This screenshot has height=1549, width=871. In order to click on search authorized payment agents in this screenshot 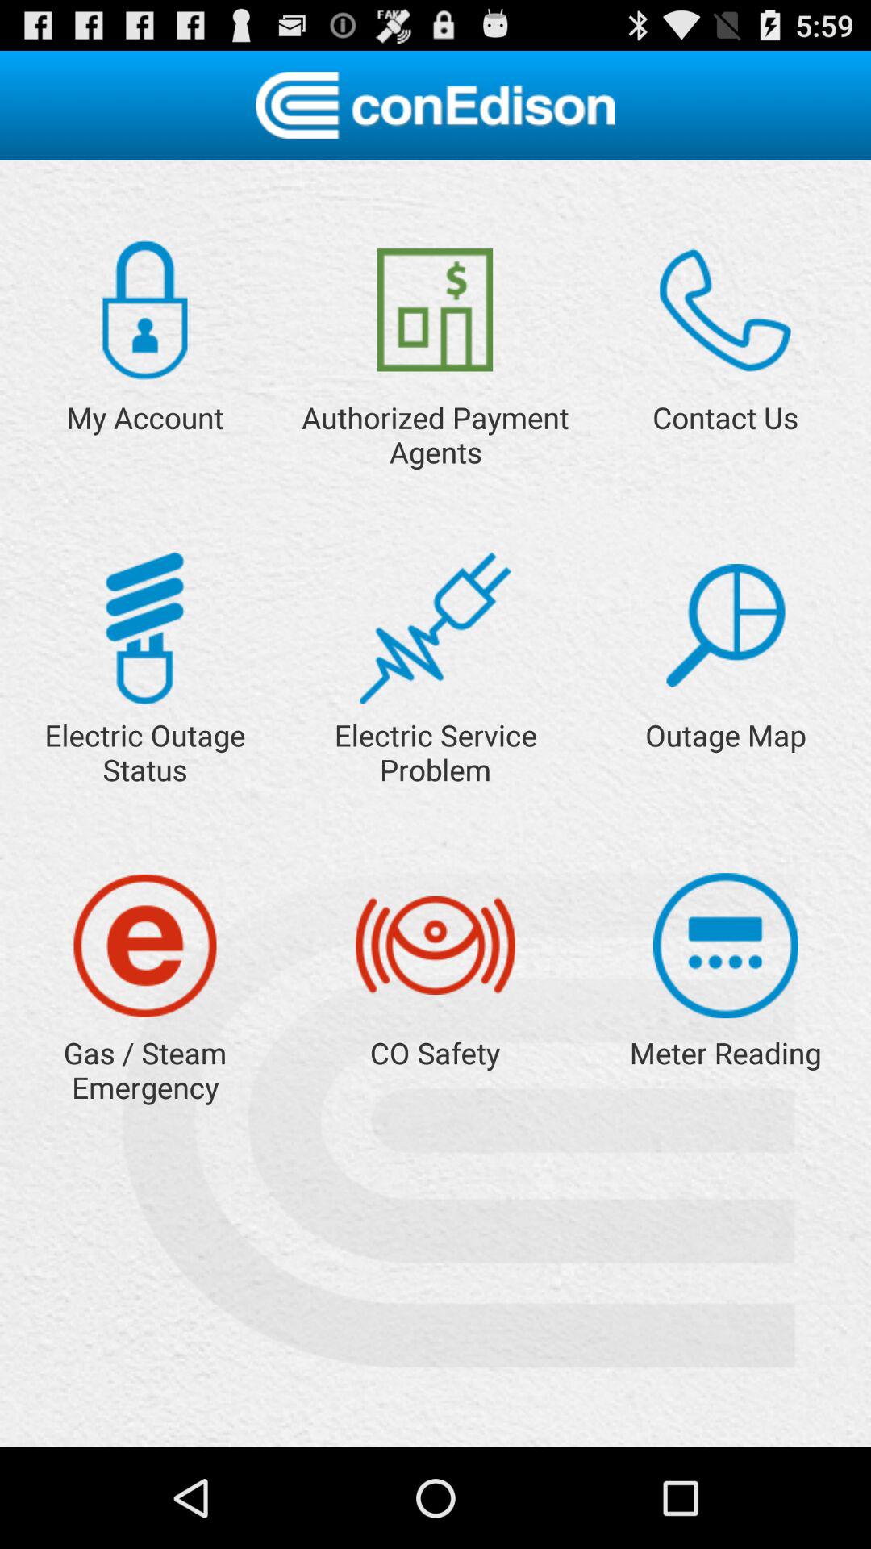, I will do `click(435, 310)`.